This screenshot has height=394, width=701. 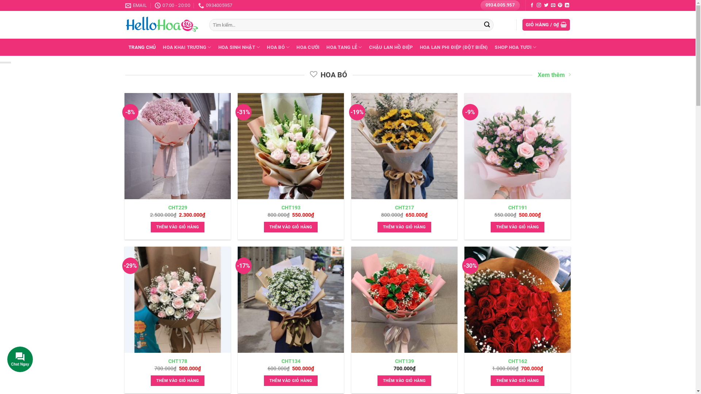 What do you see at coordinates (291, 361) in the screenshot?
I see `CHT134` at bounding box center [291, 361].